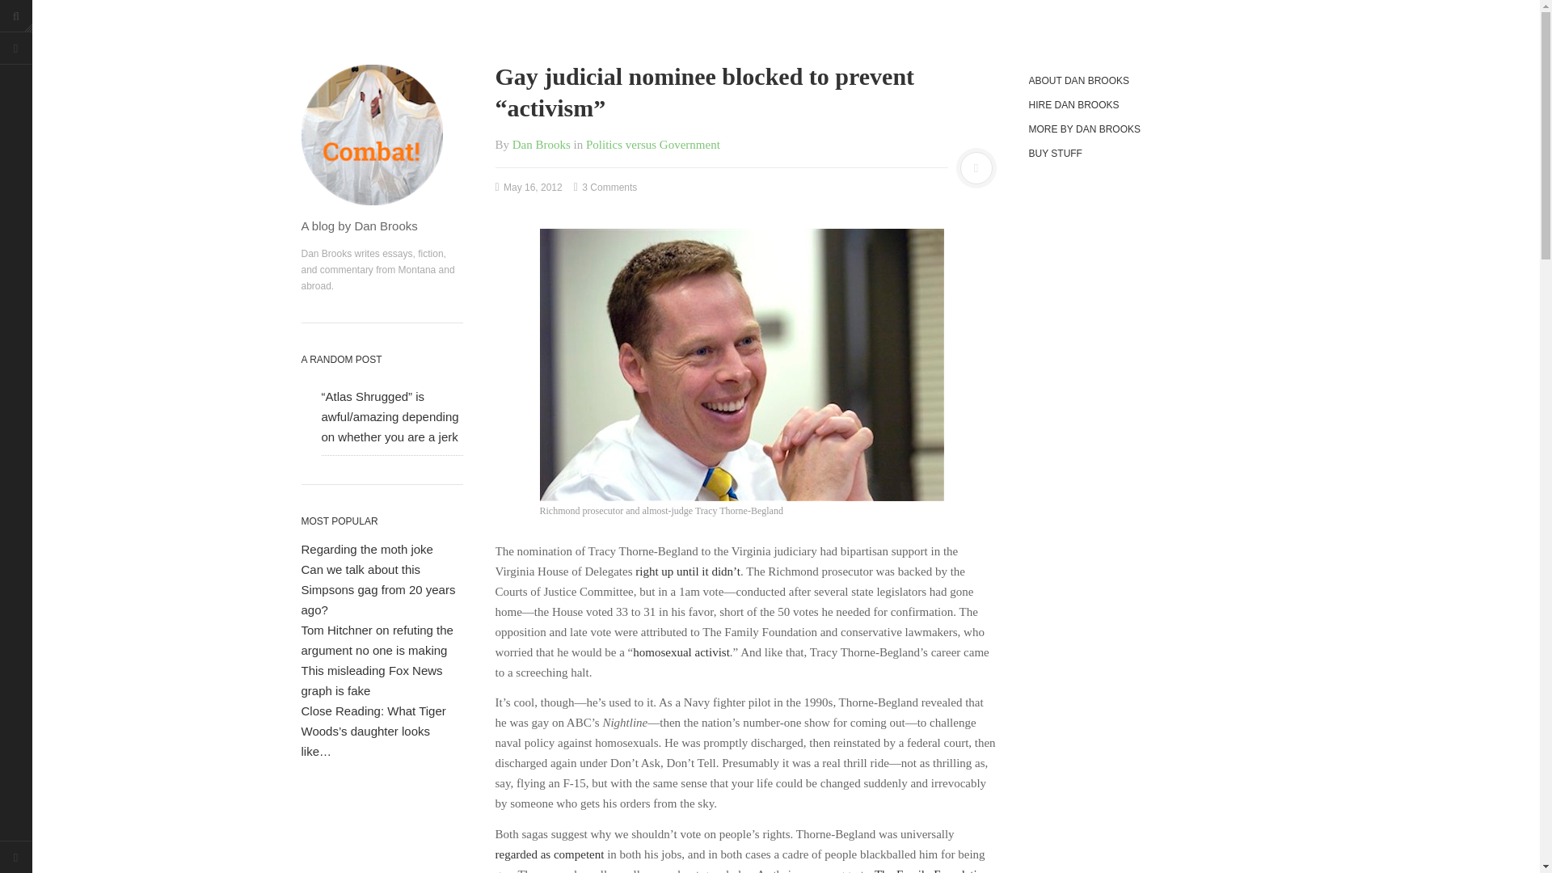 The width and height of the screenshot is (1552, 873). Describe the element at coordinates (605, 186) in the screenshot. I see `3 Comments` at that location.